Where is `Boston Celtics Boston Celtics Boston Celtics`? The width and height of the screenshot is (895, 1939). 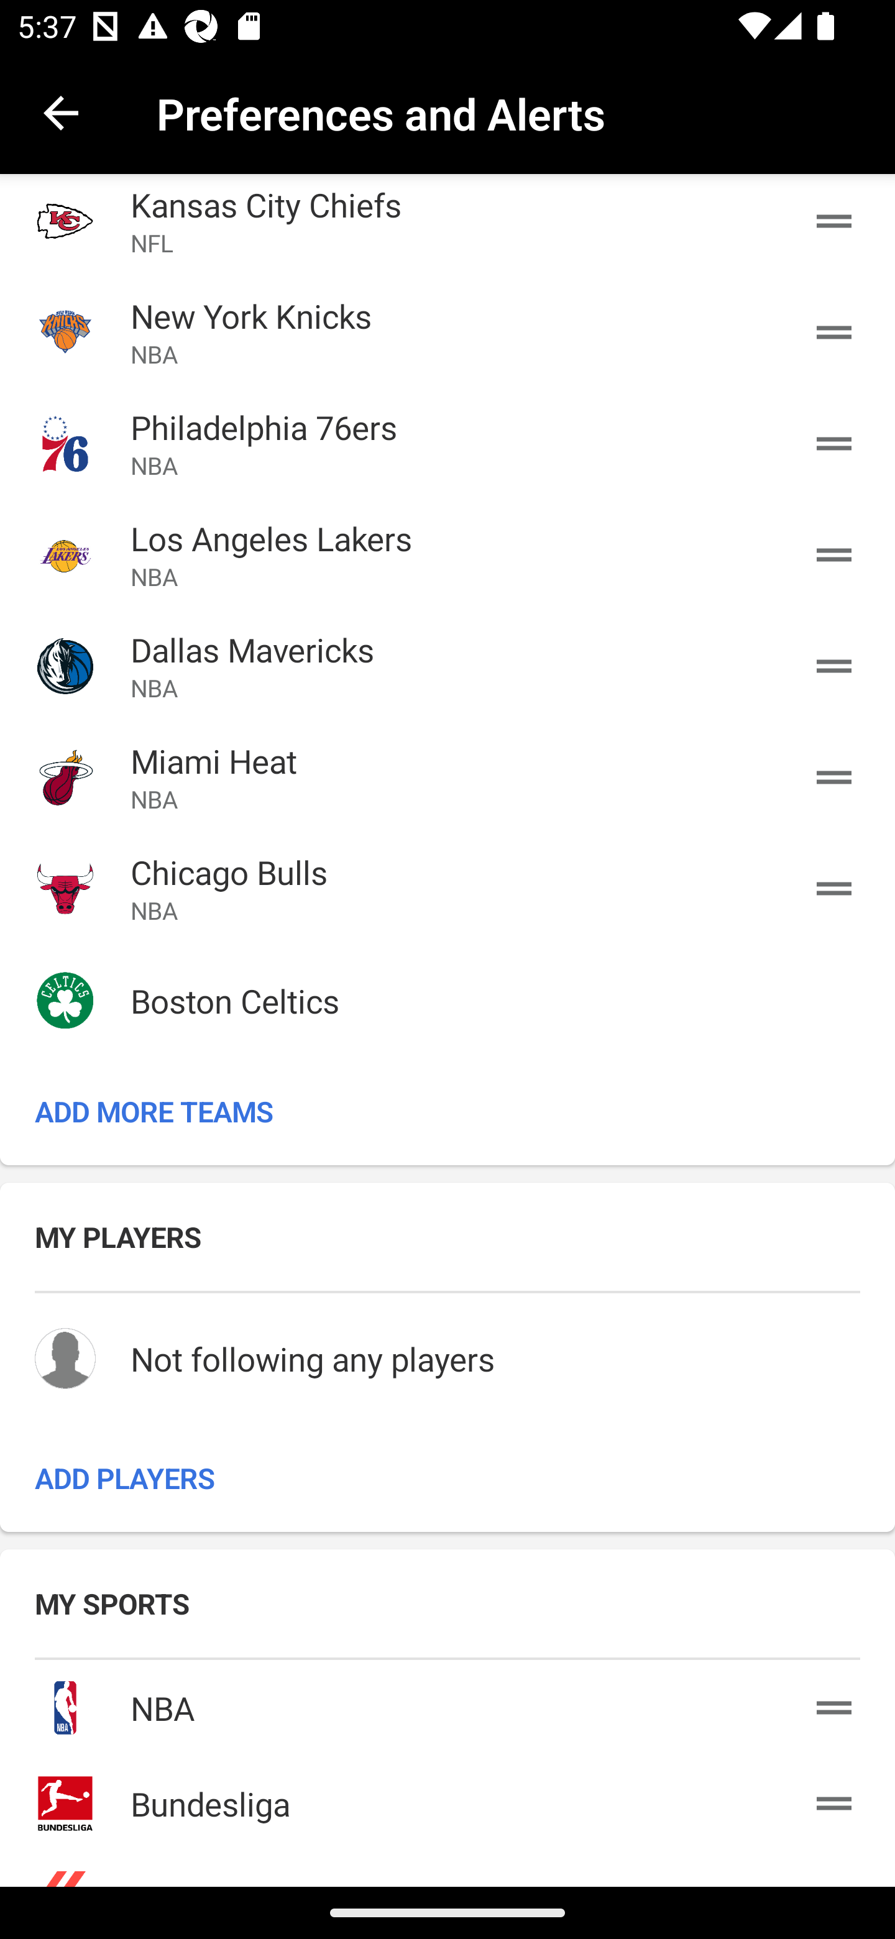
Boston Celtics Boston Celtics Boston Celtics is located at coordinates (447, 1001).